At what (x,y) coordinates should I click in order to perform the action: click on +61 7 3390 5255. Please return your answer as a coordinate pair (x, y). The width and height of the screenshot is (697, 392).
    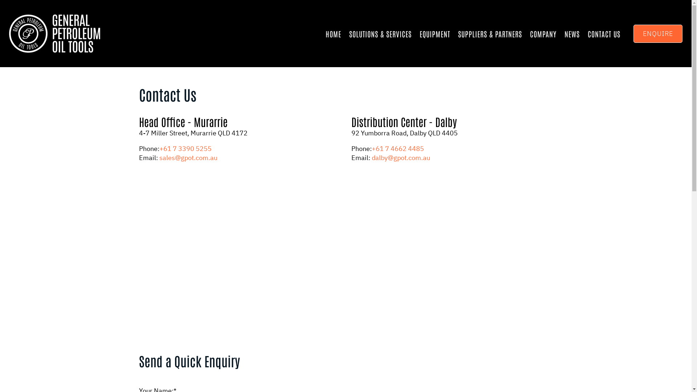
    Looking at the image, I should click on (185, 149).